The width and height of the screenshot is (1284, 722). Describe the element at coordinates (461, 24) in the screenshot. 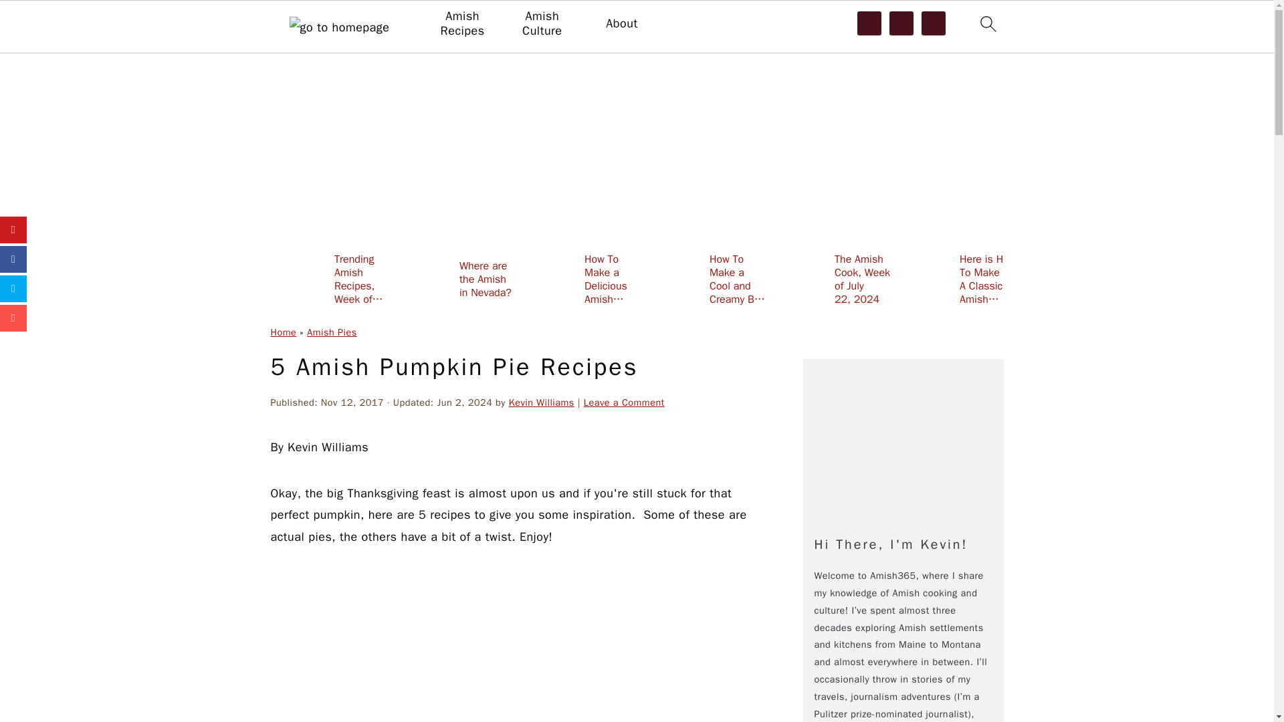

I see `Amish Recipes` at that location.